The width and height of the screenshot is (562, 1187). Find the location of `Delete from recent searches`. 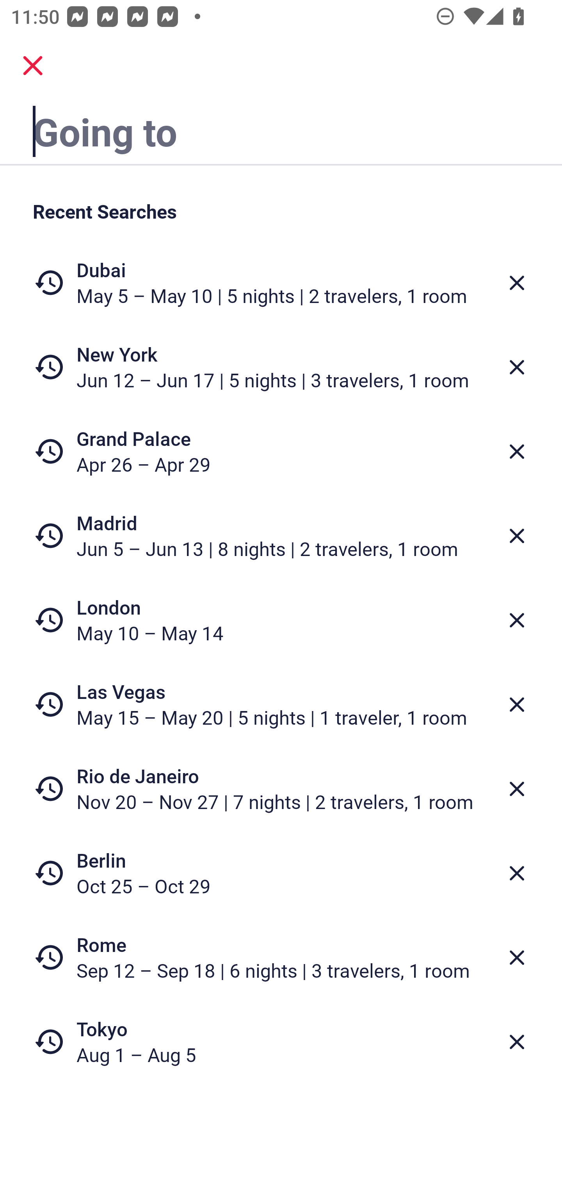

Delete from recent searches is located at coordinates (517, 958).